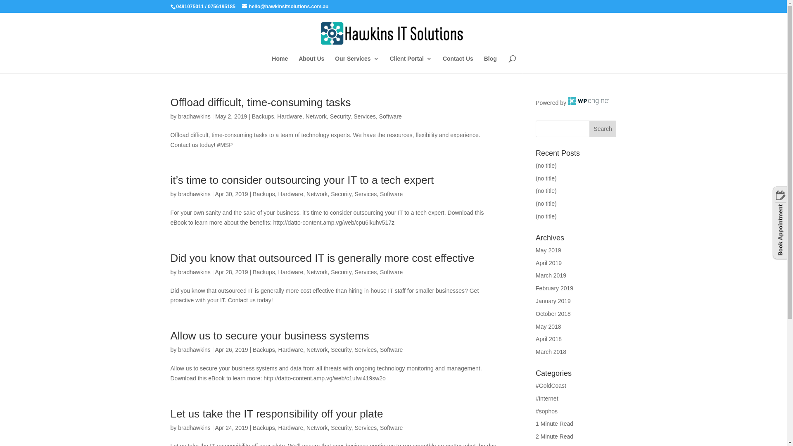  Describe the element at coordinates (317, 272) in the screenshot. I see `Network` at that location.